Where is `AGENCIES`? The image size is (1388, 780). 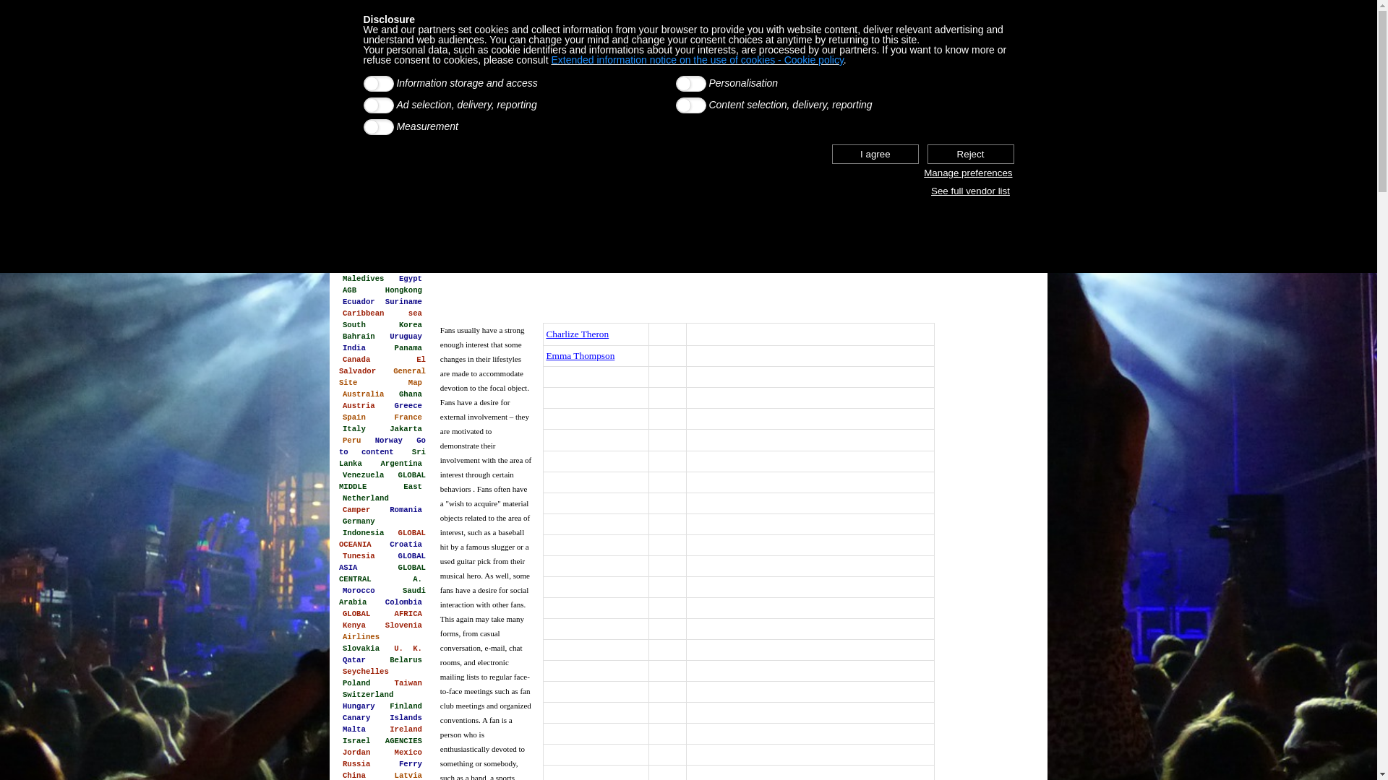
AGENCIES is located at coordinates (403, 741).